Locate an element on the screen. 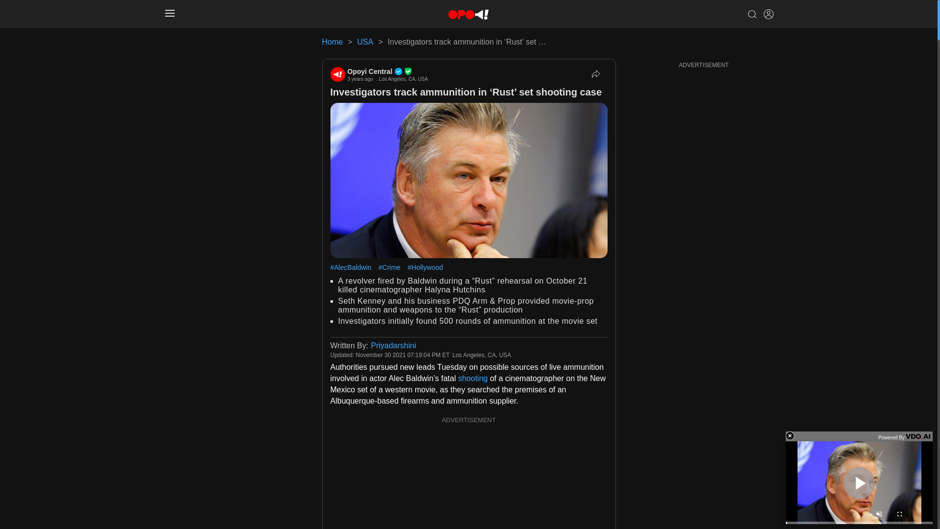  Unmute is located at coordinates (878, 515).